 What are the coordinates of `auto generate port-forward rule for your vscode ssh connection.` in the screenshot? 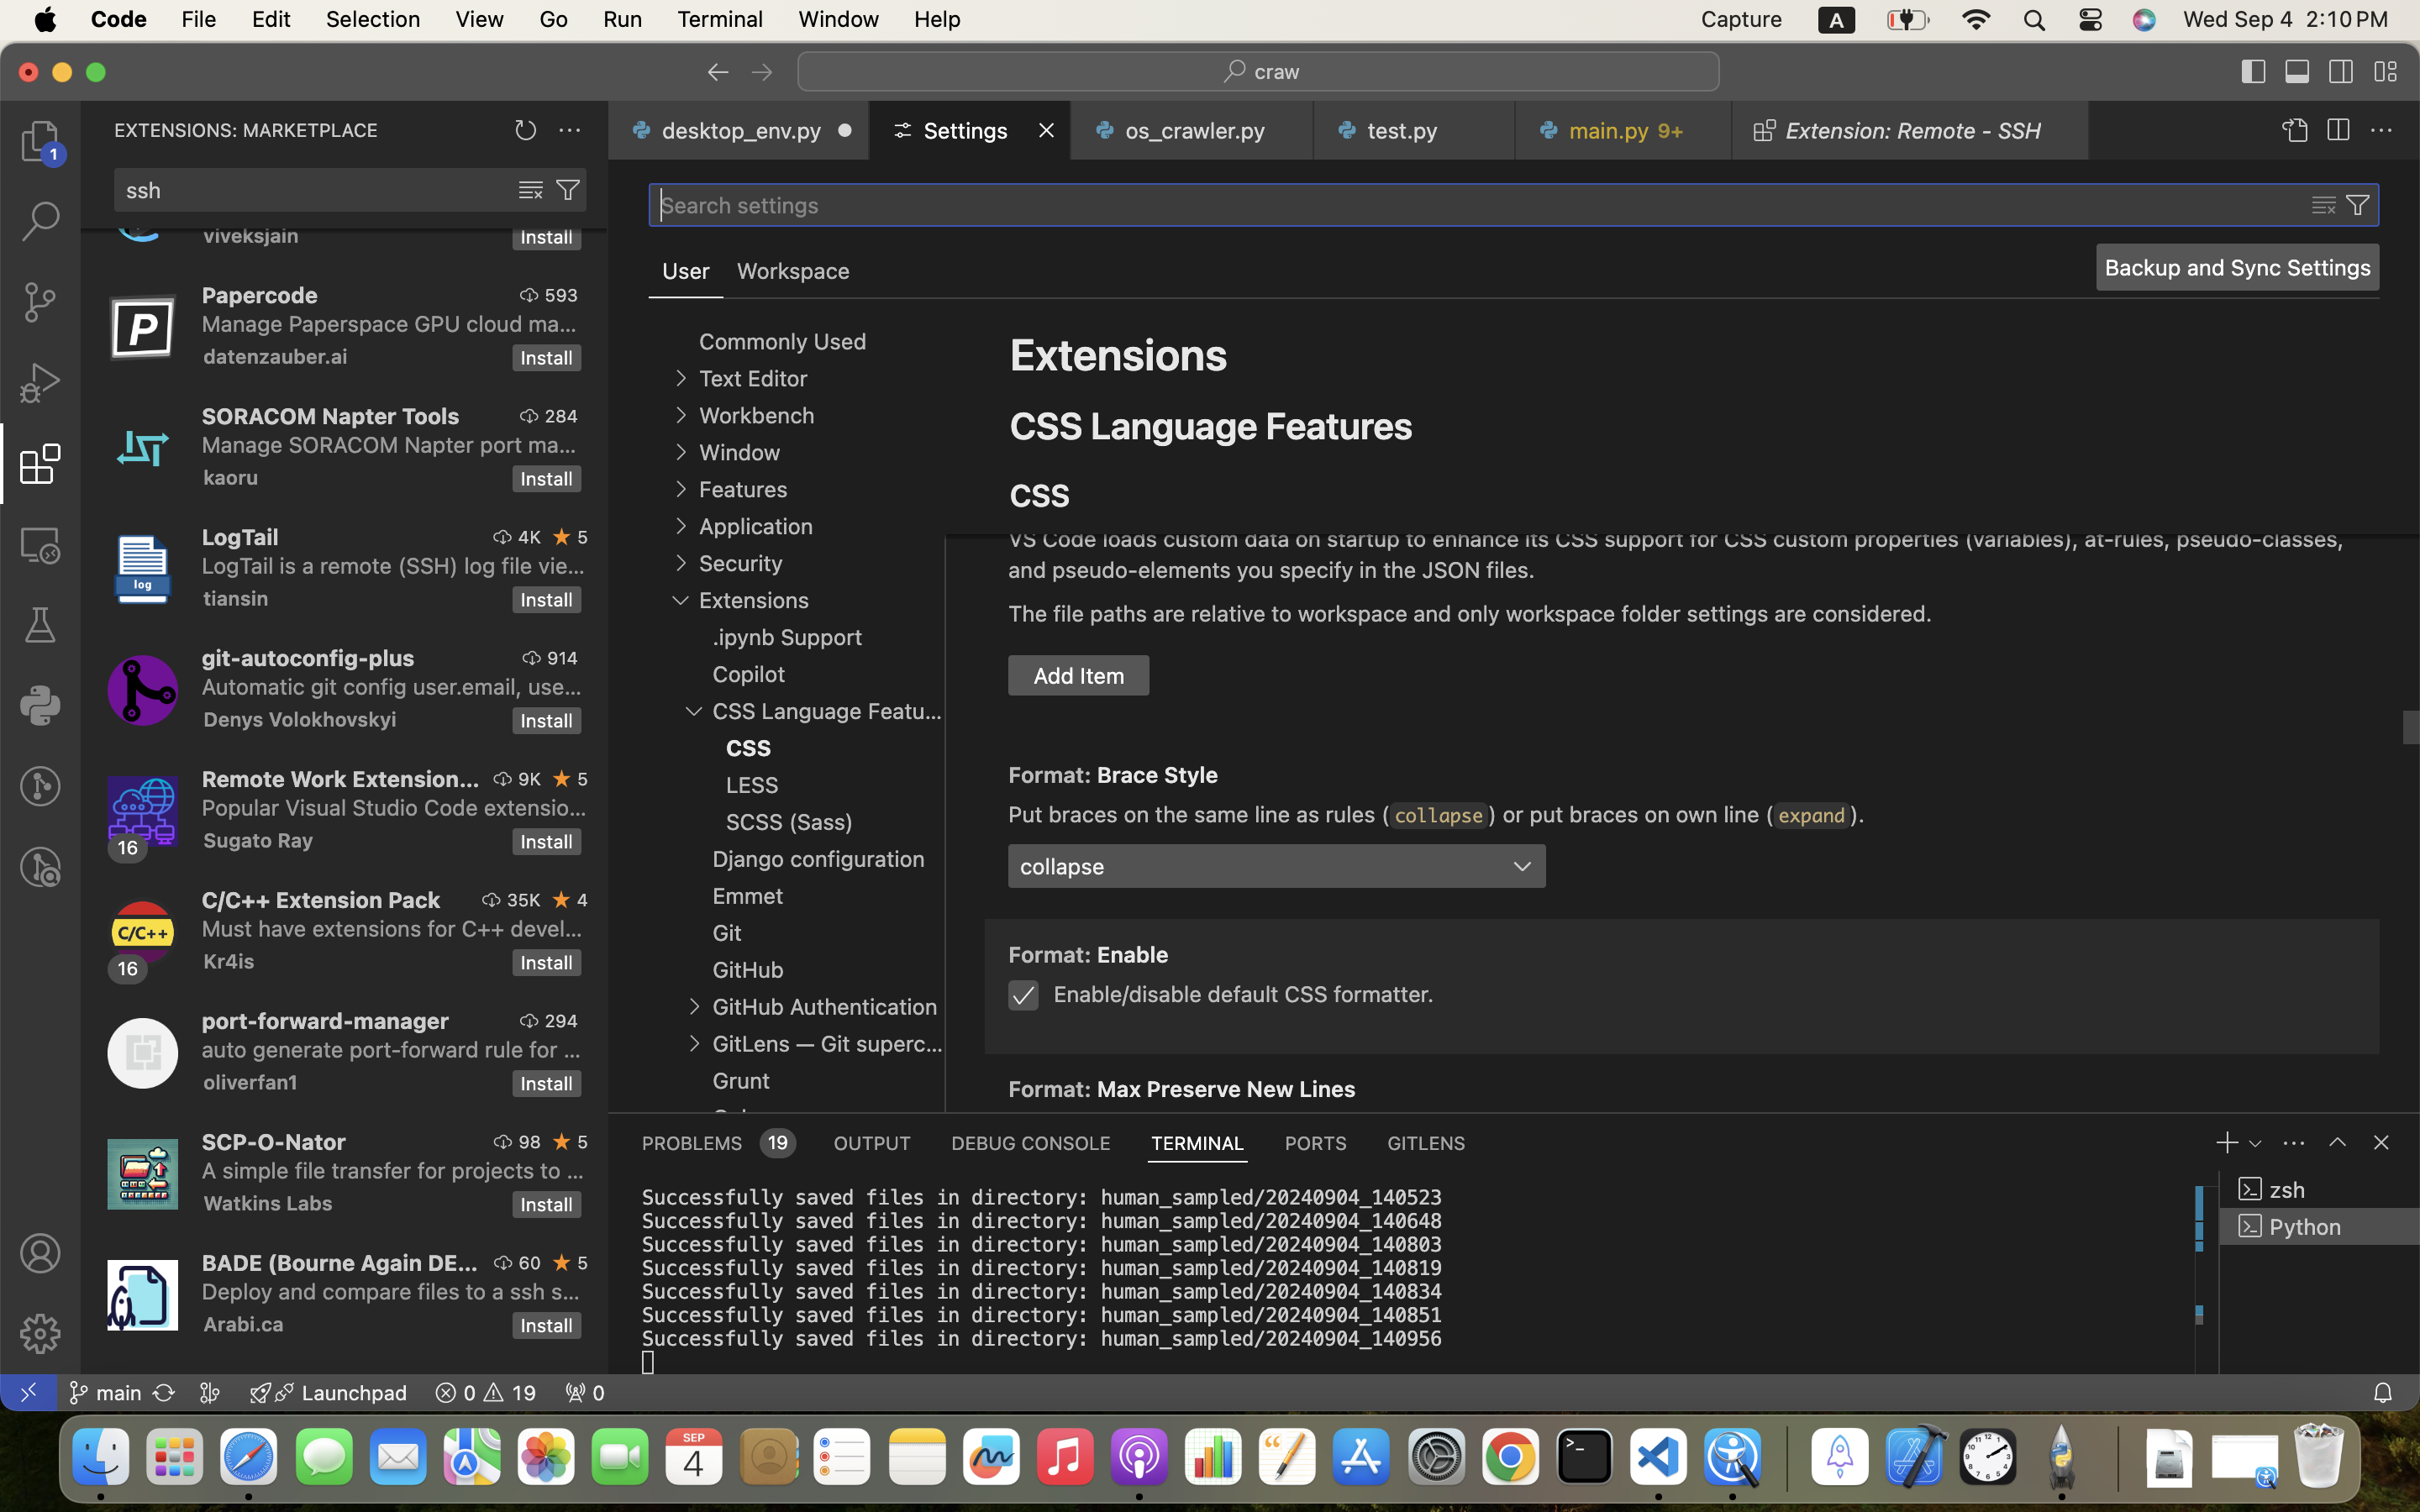 It's located at (392, 1049).